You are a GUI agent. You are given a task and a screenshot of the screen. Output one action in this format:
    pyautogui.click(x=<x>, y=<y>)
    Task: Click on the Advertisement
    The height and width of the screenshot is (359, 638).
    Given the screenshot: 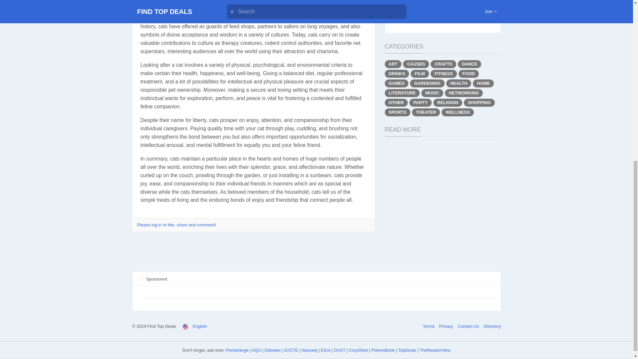 What is the action you would take?
    pyautogui.click(x=443, y=8)
    